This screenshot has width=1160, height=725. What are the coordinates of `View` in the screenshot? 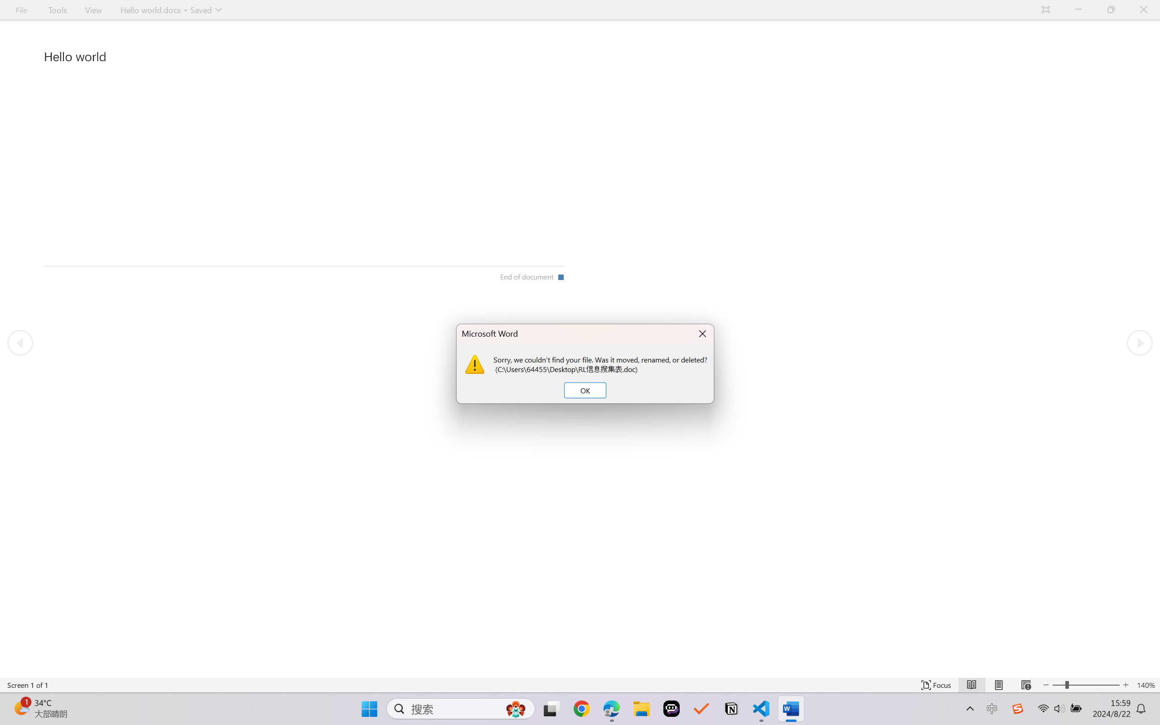 It's located at (93, 10).